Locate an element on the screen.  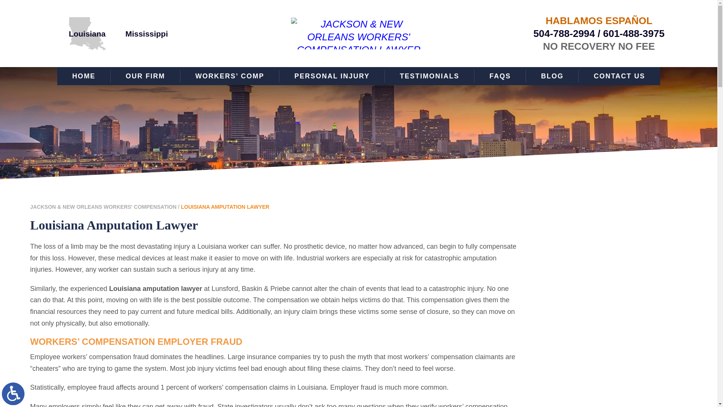
Louisiana is located at coordinates (87, 33).